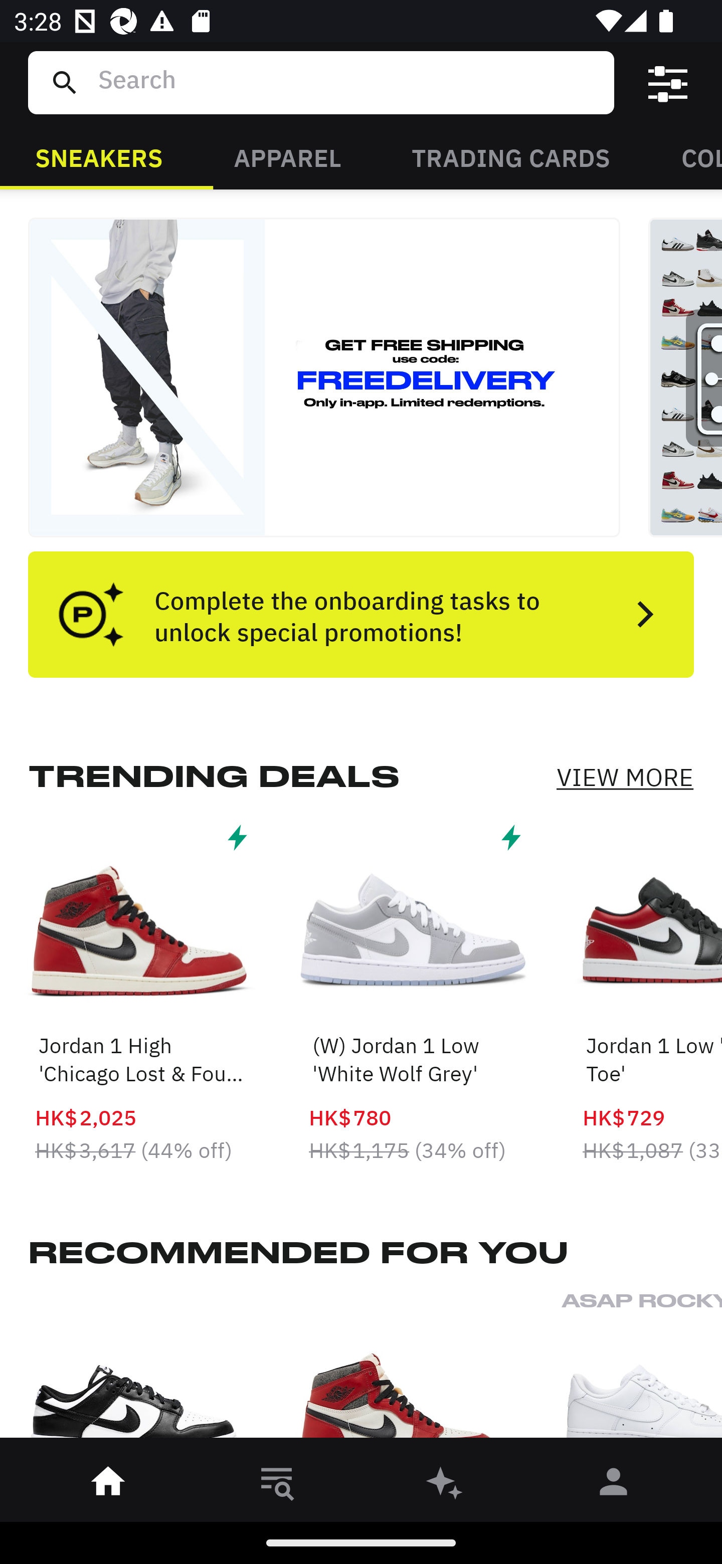  What do you see at coordinates (625, 777) in the screenshot?
I see `VIEW MORE` at bounding box center [625, 777].